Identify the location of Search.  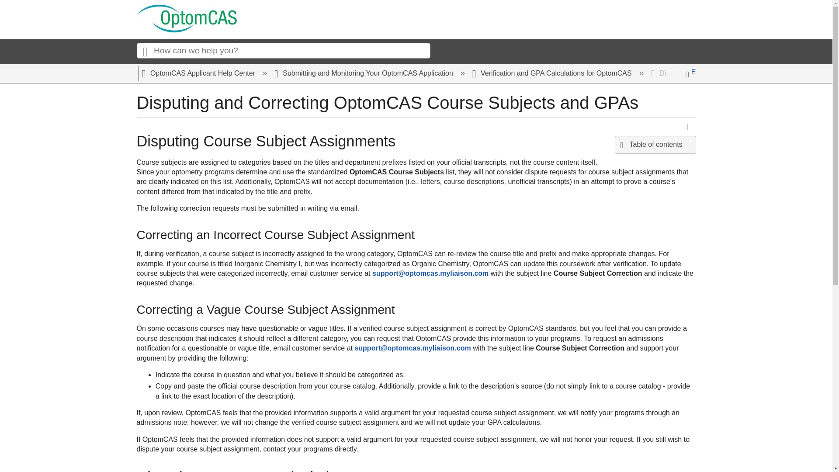
(145, 51).